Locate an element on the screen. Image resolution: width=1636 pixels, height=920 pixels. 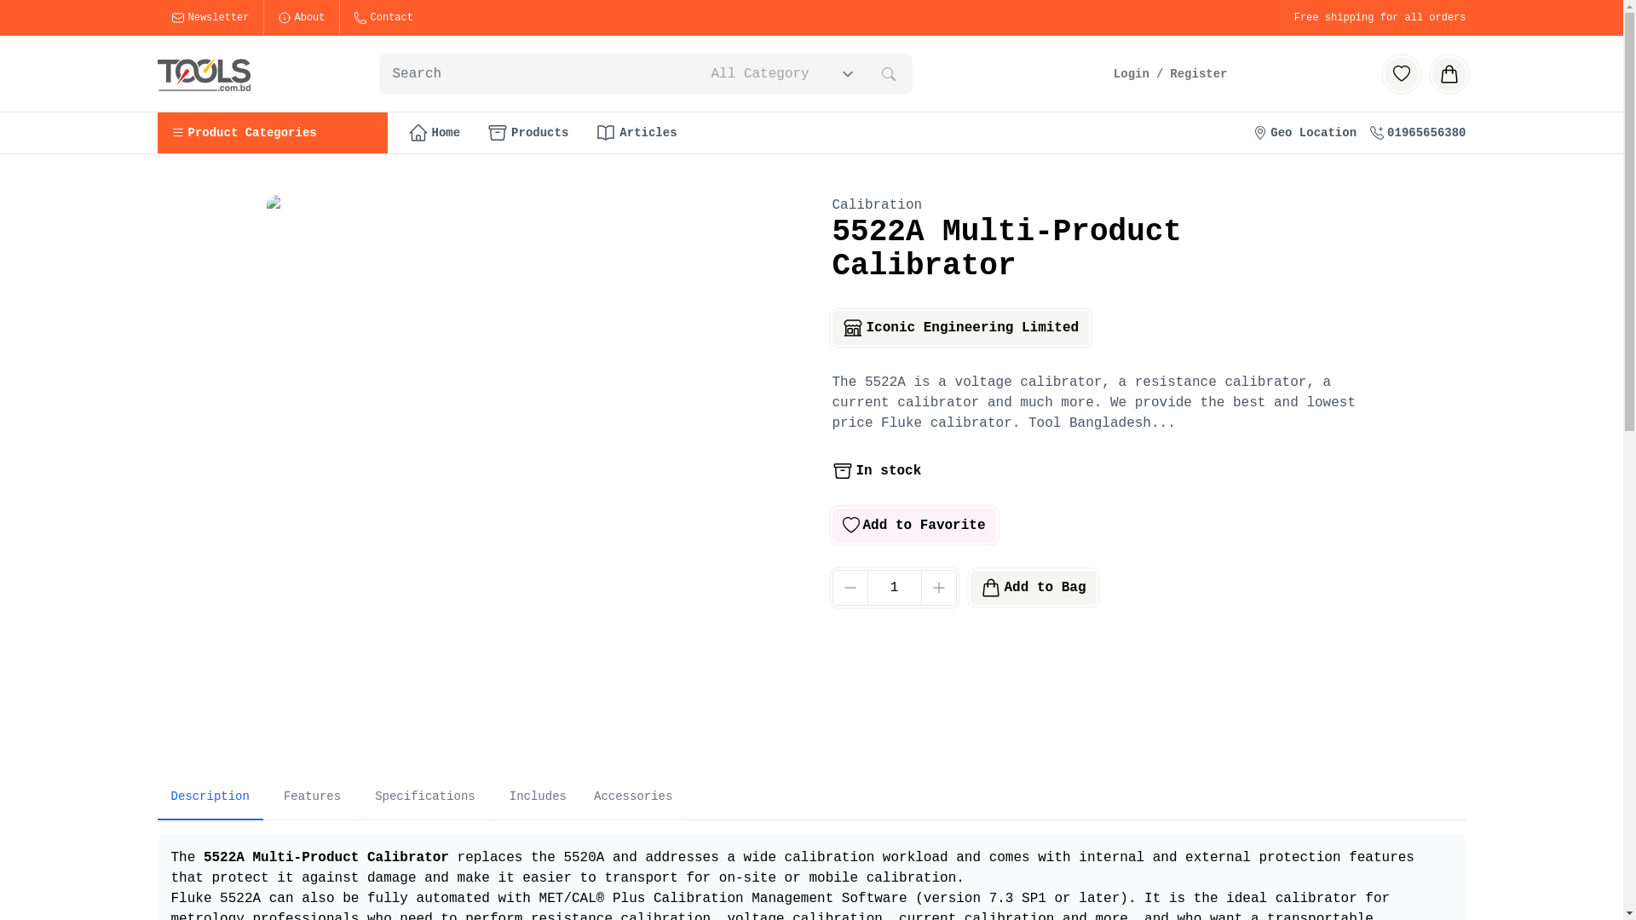
Home is located at coordinates (434, 133).